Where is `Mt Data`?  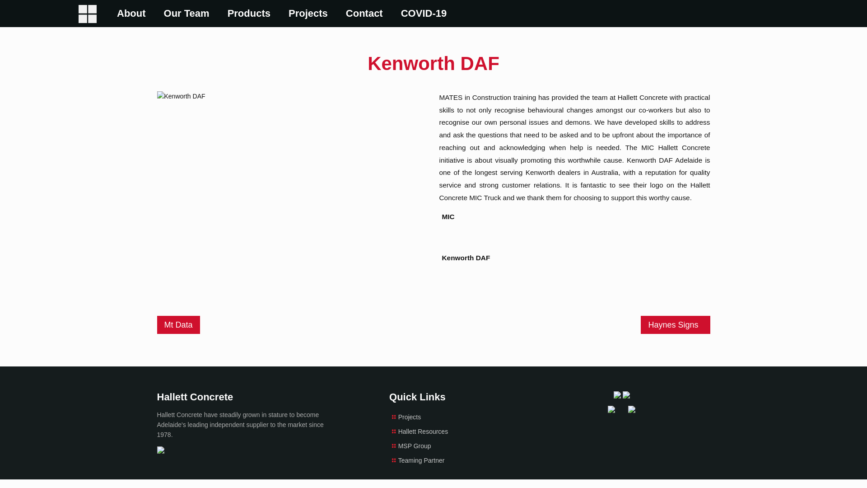
Mt Data is located at coordinates (179, 325).